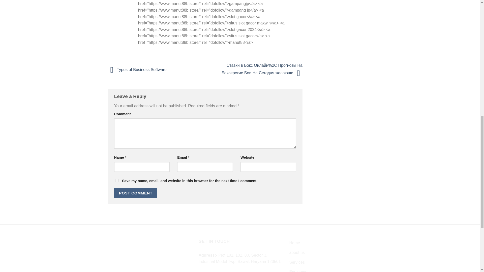 The width and height of the screenshot is (484, 272). What do you see at coordinates (116, 180) in the screenshot?
I see `yes` at bounding box center [116, 180].